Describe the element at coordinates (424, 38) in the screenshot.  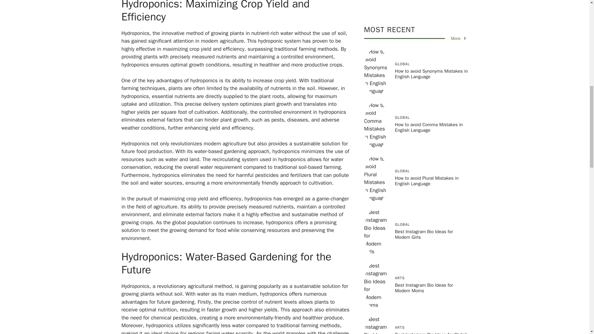
I see `Best Instagram Bio Ideas for Modern Girls` at that location.